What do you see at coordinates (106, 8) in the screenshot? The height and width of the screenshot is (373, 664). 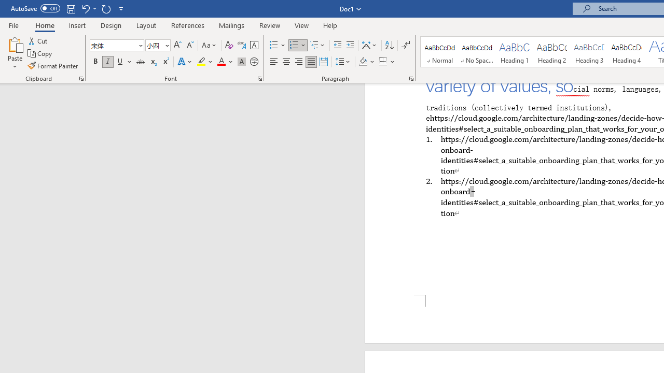 I see `Repeat Style` at bounding box center [106, 8].